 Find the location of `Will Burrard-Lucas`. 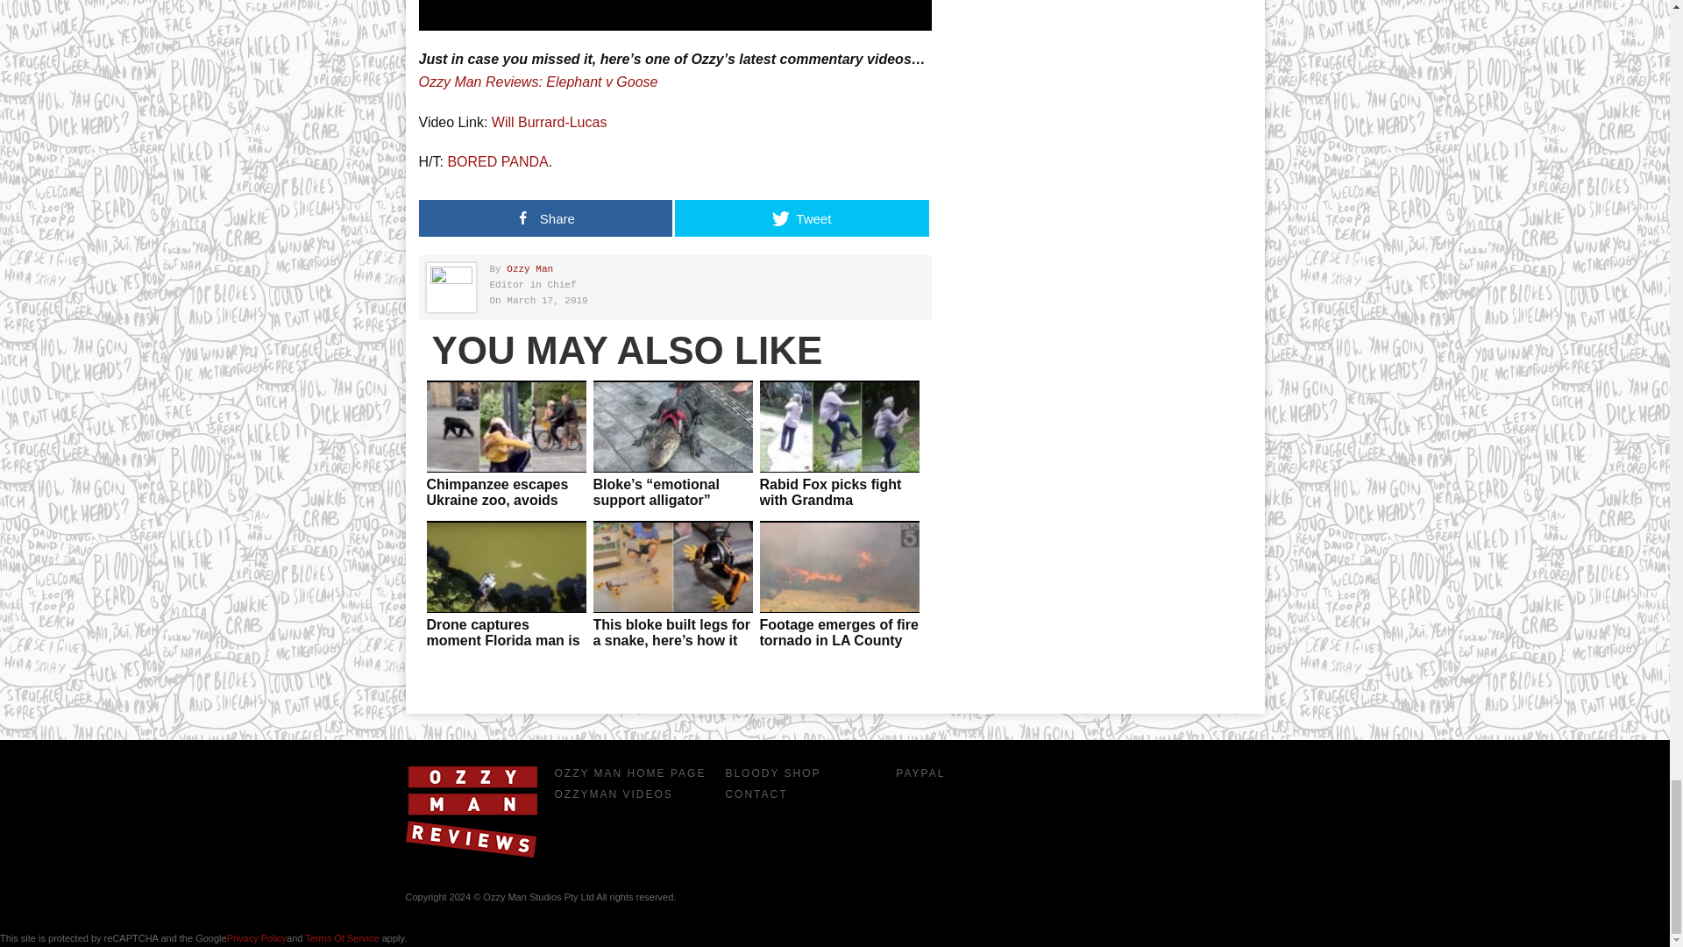

Will Burrard-Lucas is located at coordinates (549, 121).